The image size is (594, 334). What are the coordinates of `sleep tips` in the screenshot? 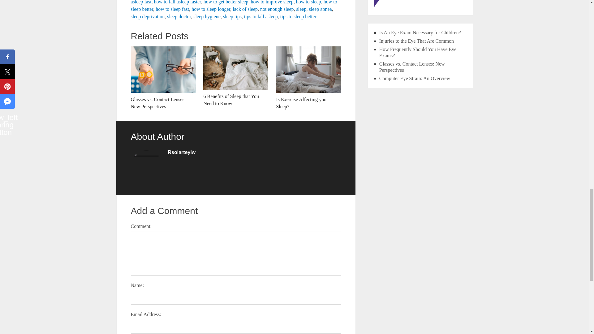 It's located at (232, 16).